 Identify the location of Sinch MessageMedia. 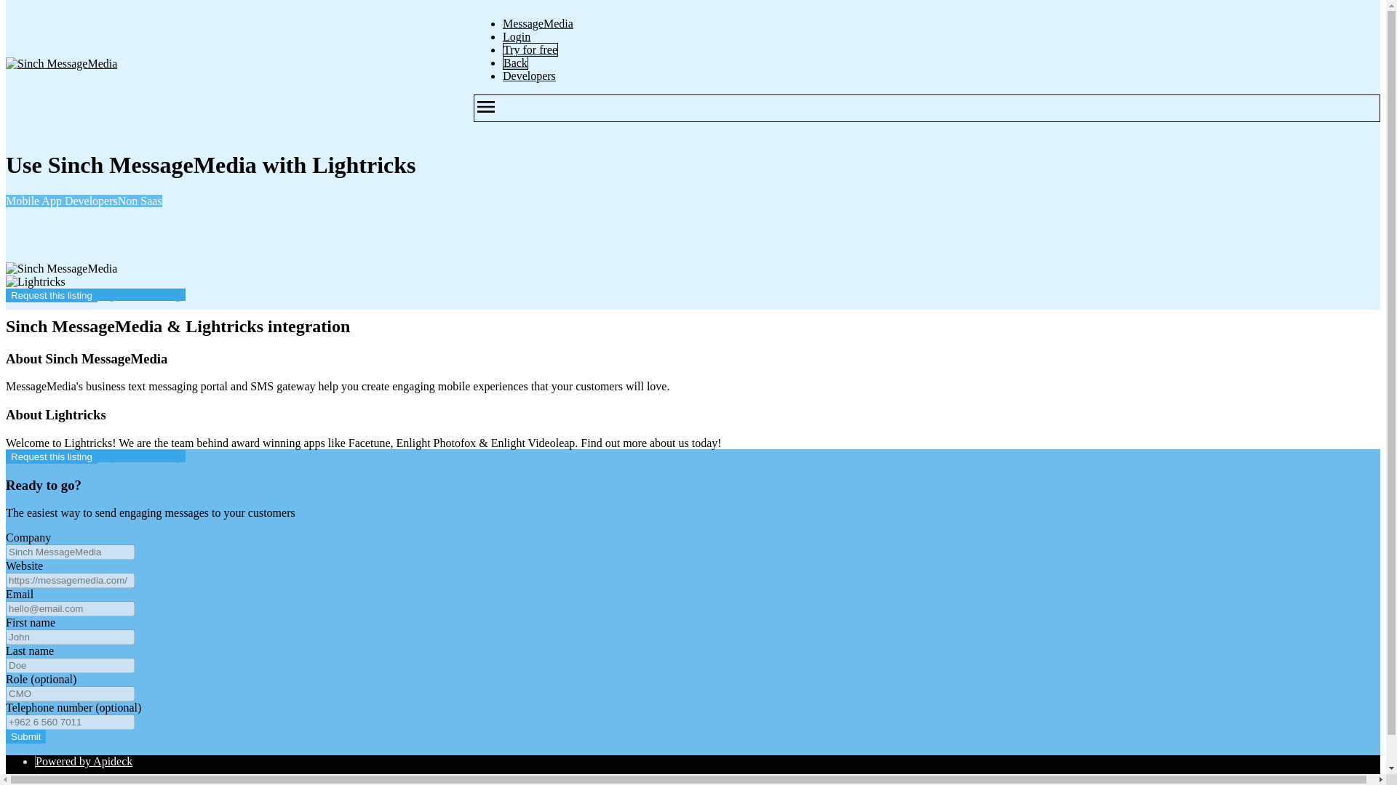
(61, 64).